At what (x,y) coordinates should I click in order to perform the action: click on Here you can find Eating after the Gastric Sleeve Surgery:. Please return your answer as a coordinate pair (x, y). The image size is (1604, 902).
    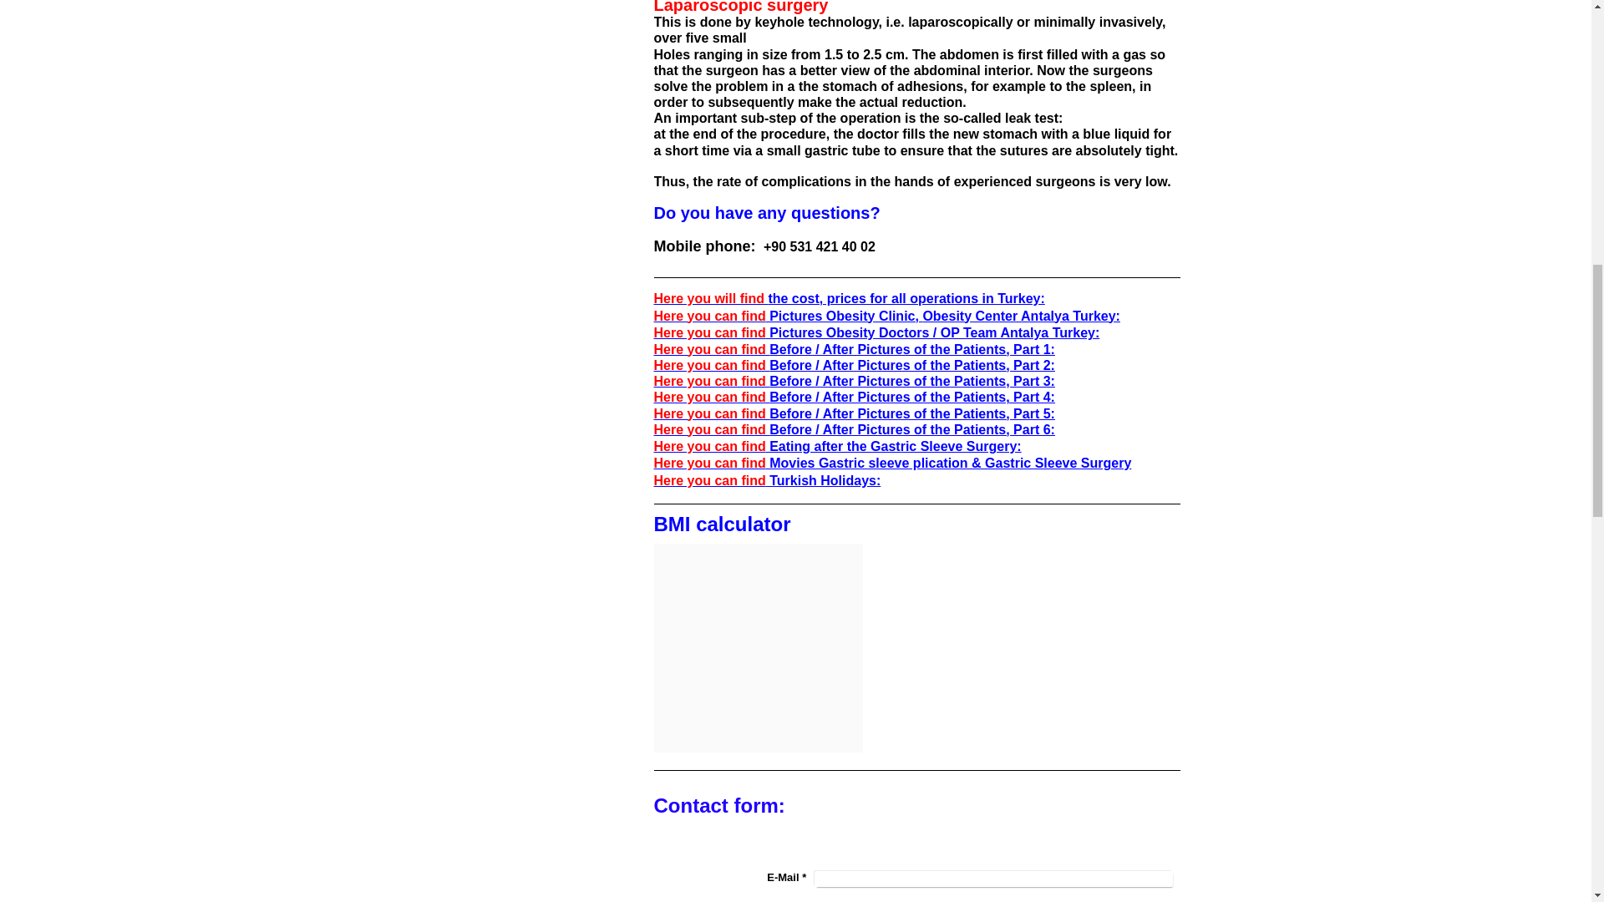
    Looking at the image, I should click on (836, 446).